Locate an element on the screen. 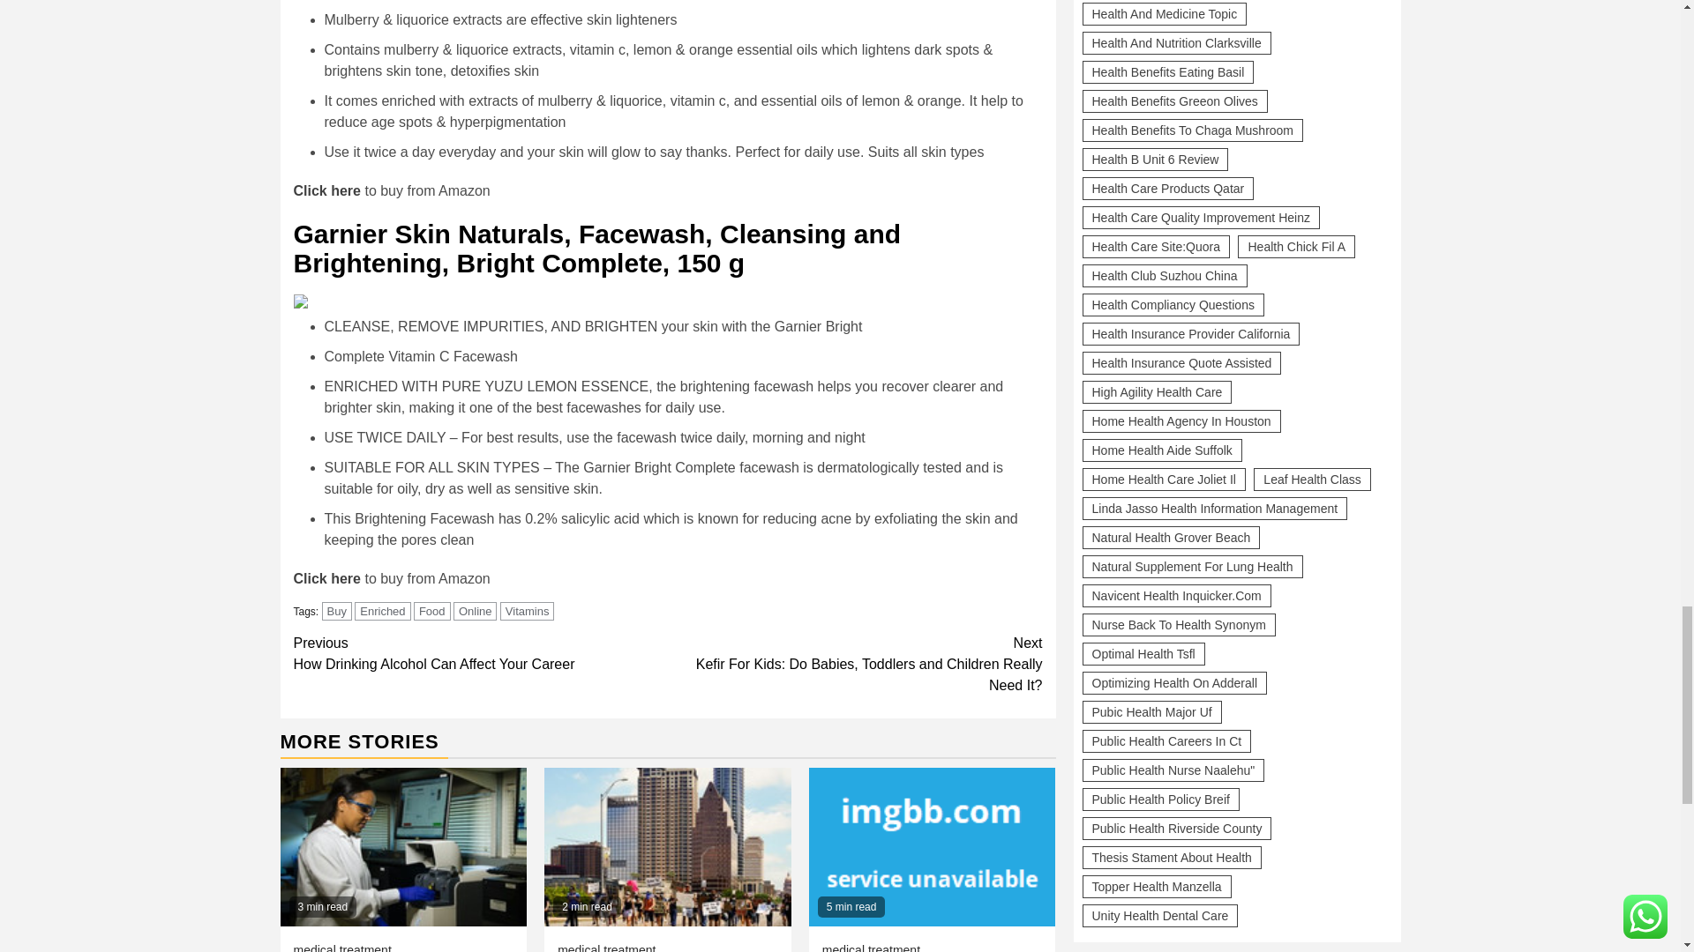 The image size is (1694, 952). How to Choose an Appropriate Scabies Natural Treatment is located at coordinates (667, 846).